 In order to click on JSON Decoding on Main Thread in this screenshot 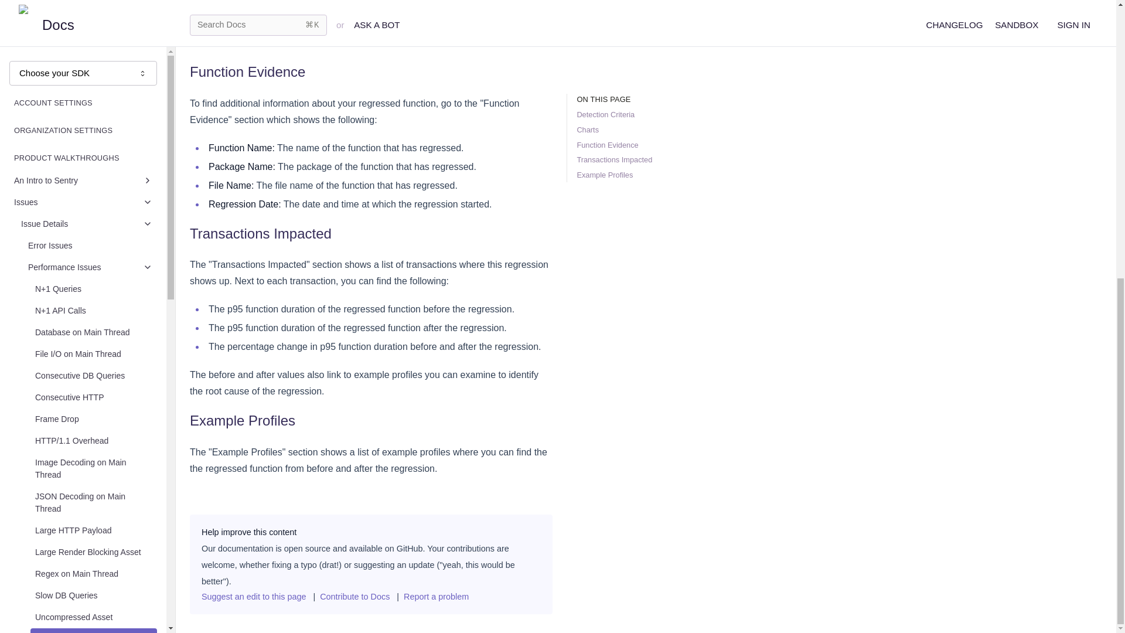, I will do `click(94, 13)`.